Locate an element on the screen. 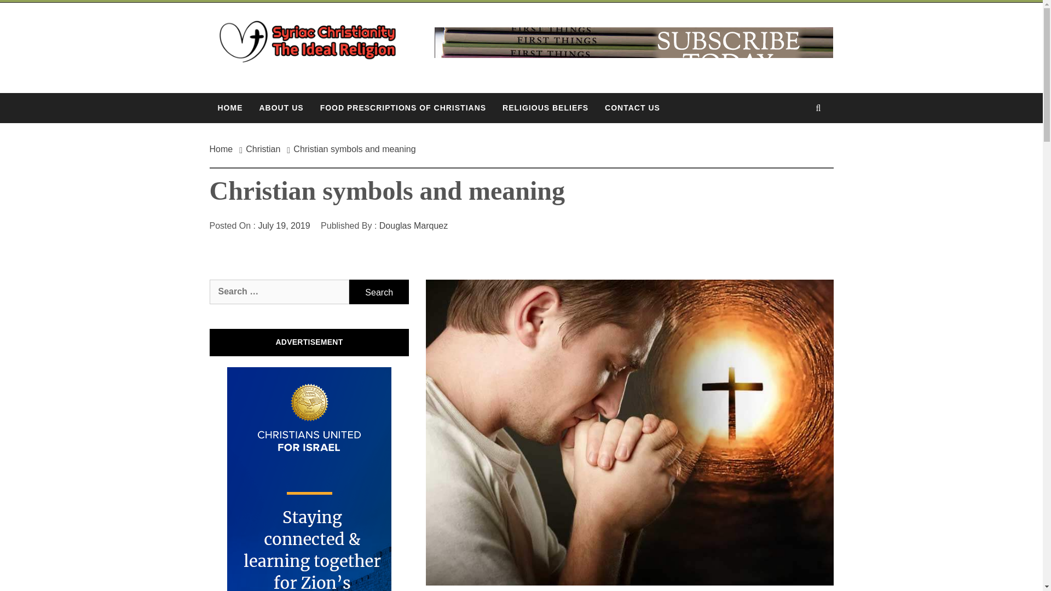 Image resolution: width=1051 pixels, height=591 pixels. HOME is located at coordinates (230, 107).